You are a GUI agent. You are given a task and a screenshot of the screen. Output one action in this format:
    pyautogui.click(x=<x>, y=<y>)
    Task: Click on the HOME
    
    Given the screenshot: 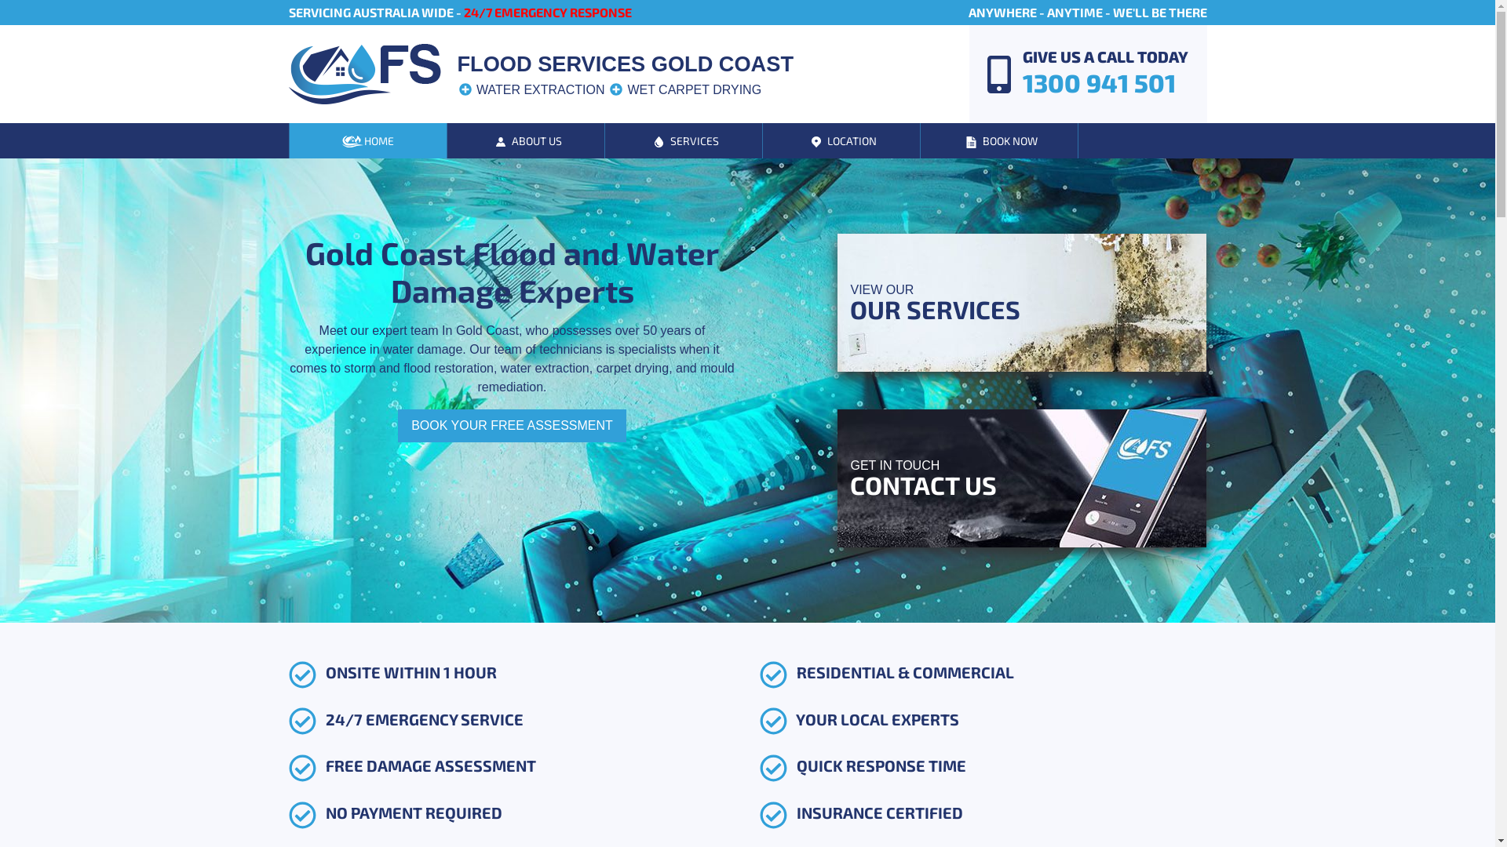 What is the action you would take?
    pyautogui.click(x=367, y=141)
    